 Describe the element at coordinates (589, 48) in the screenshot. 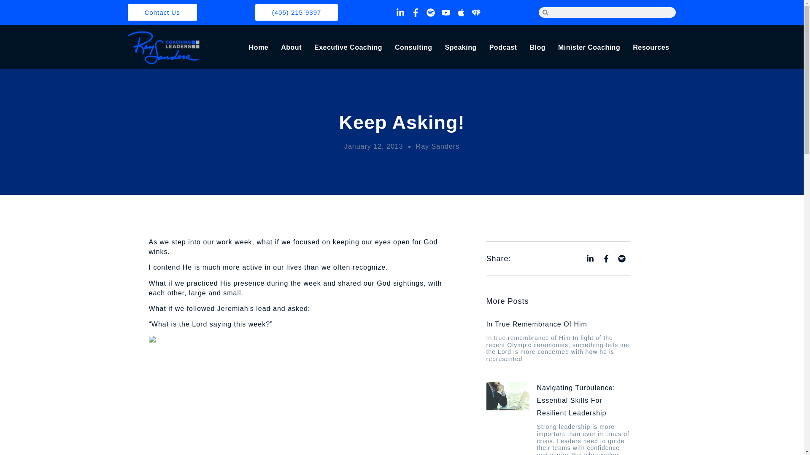

I see `Minister Coaching` at that location.